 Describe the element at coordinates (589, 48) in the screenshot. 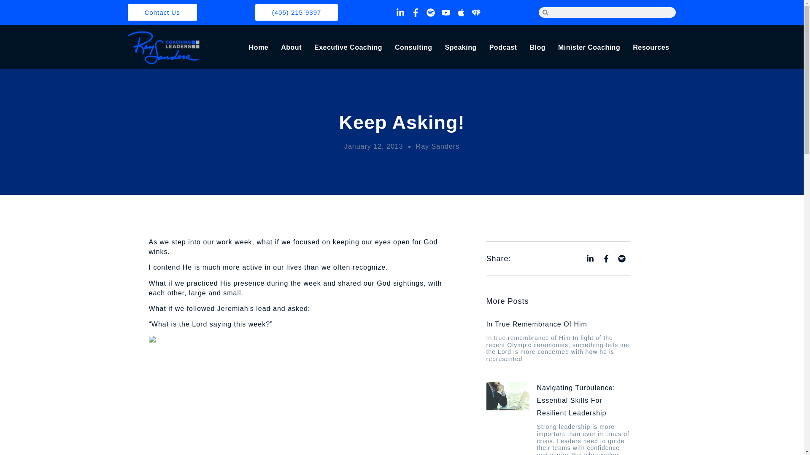

I see `Minister Coaching` at that location.